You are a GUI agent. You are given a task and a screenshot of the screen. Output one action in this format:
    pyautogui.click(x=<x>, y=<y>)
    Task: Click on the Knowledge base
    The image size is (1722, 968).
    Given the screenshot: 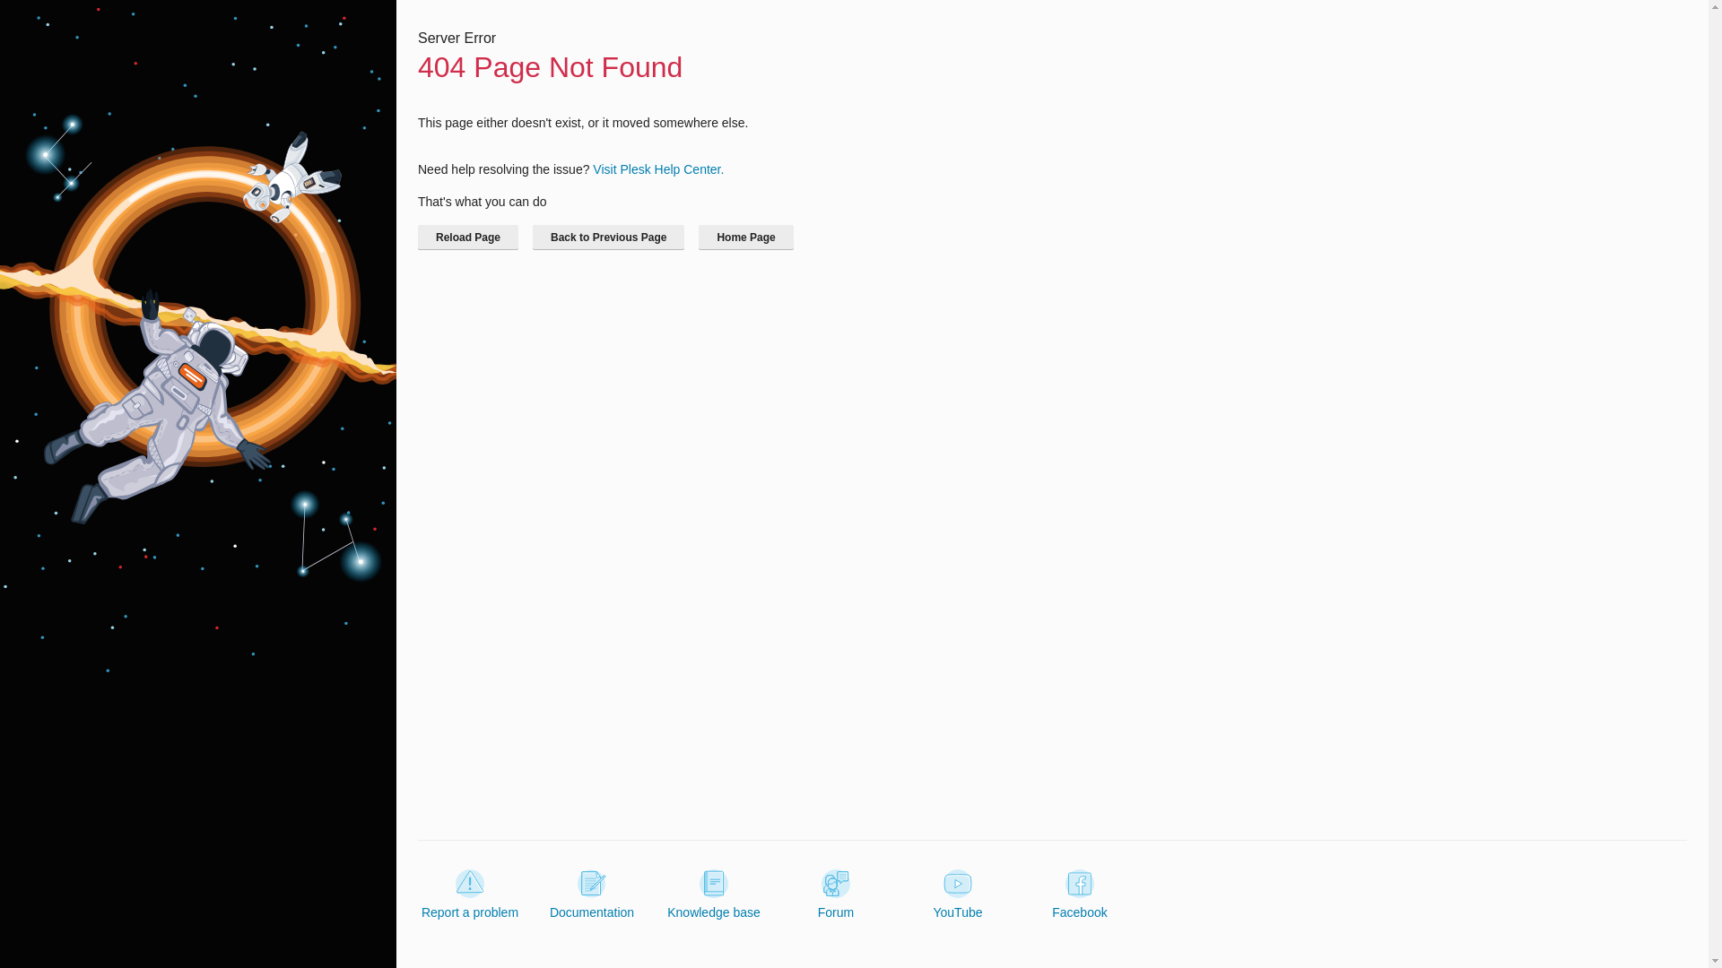 What is the action you would take?
    pyautogui.click(x=714, y=895)
    